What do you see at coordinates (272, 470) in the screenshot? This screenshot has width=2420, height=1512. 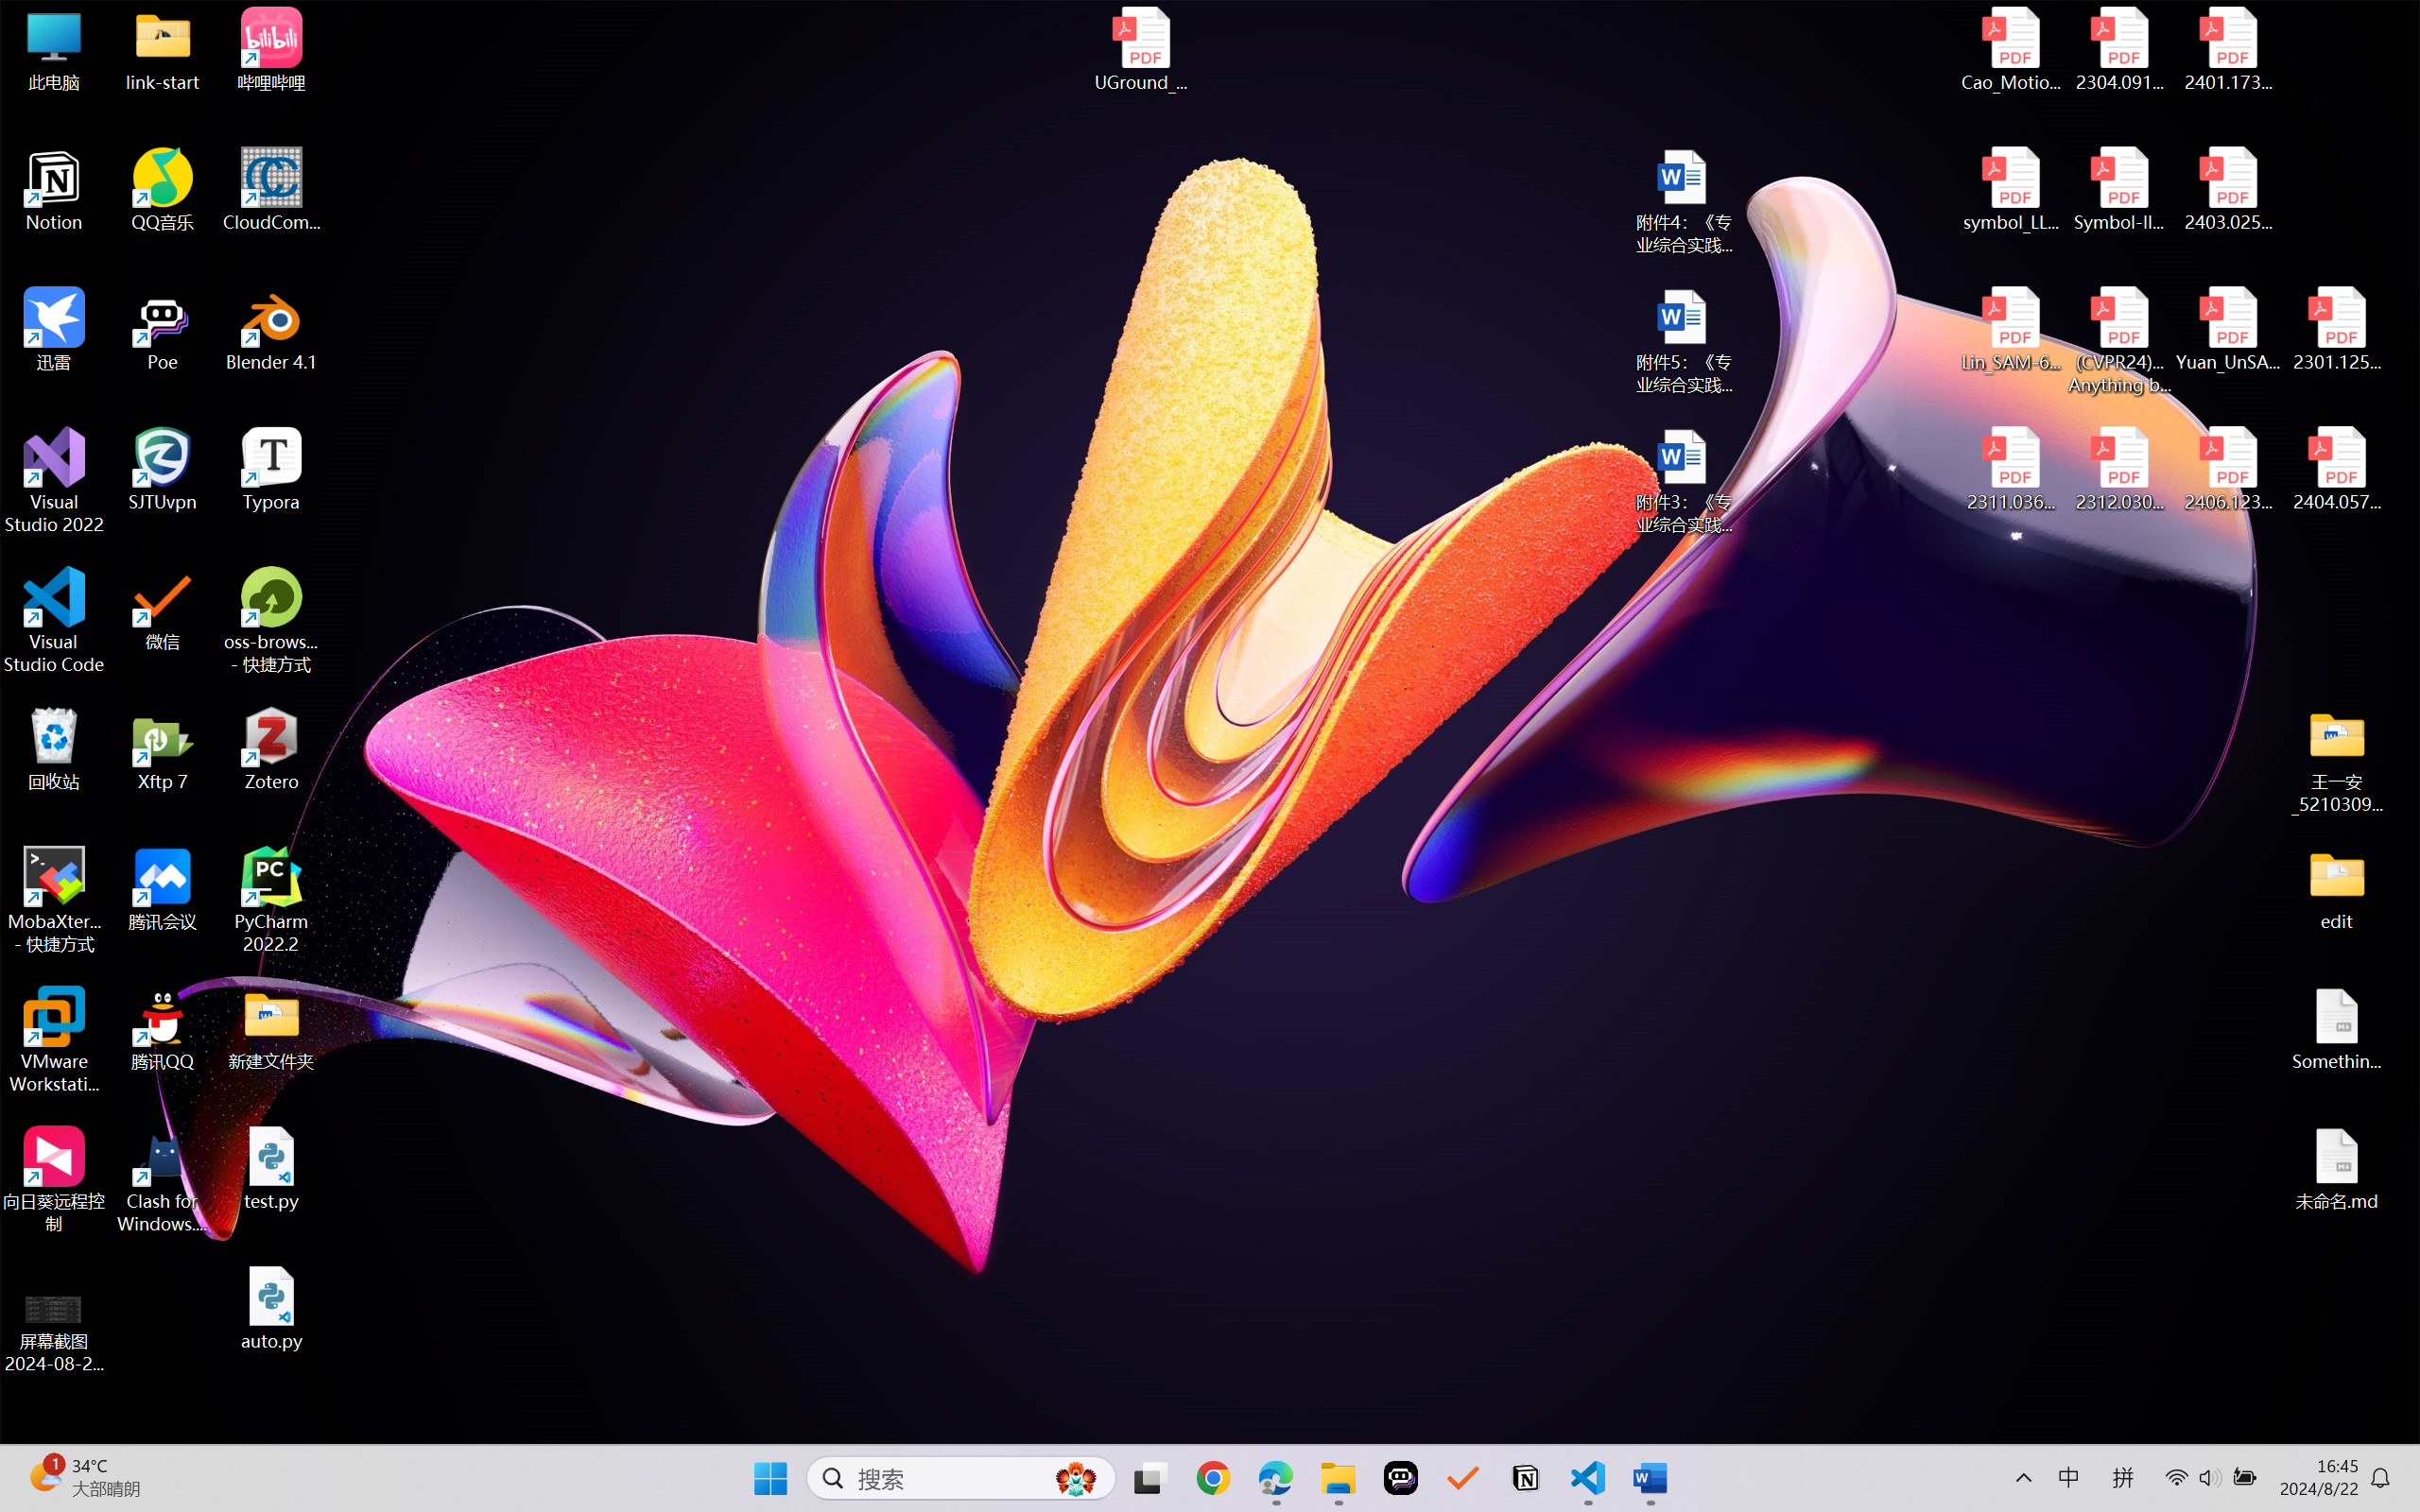 I see `Typora` at bounding box center [272, 470].